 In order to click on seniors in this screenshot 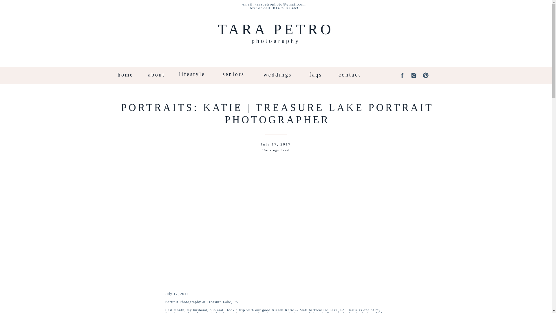, I will do `click(233, 75)`.